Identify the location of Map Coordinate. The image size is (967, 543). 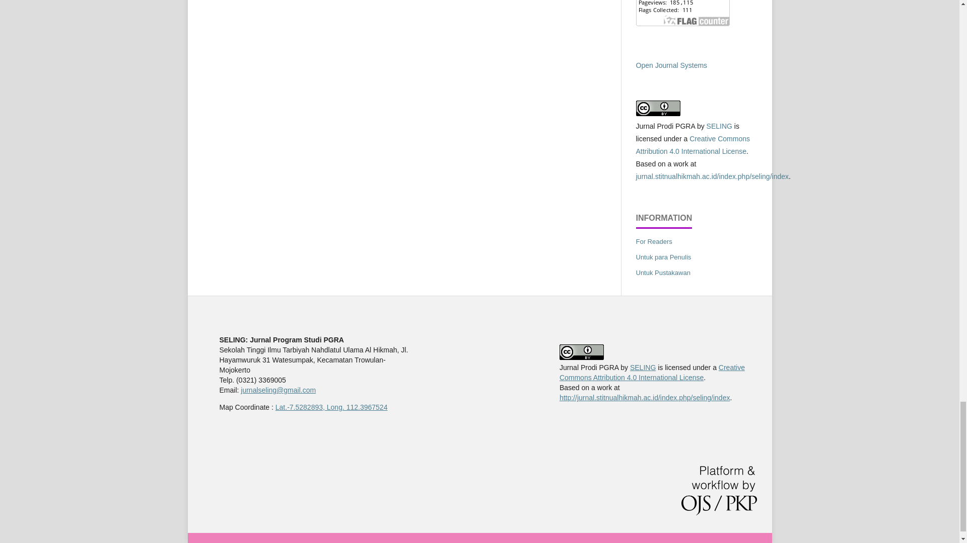
(331, 407).